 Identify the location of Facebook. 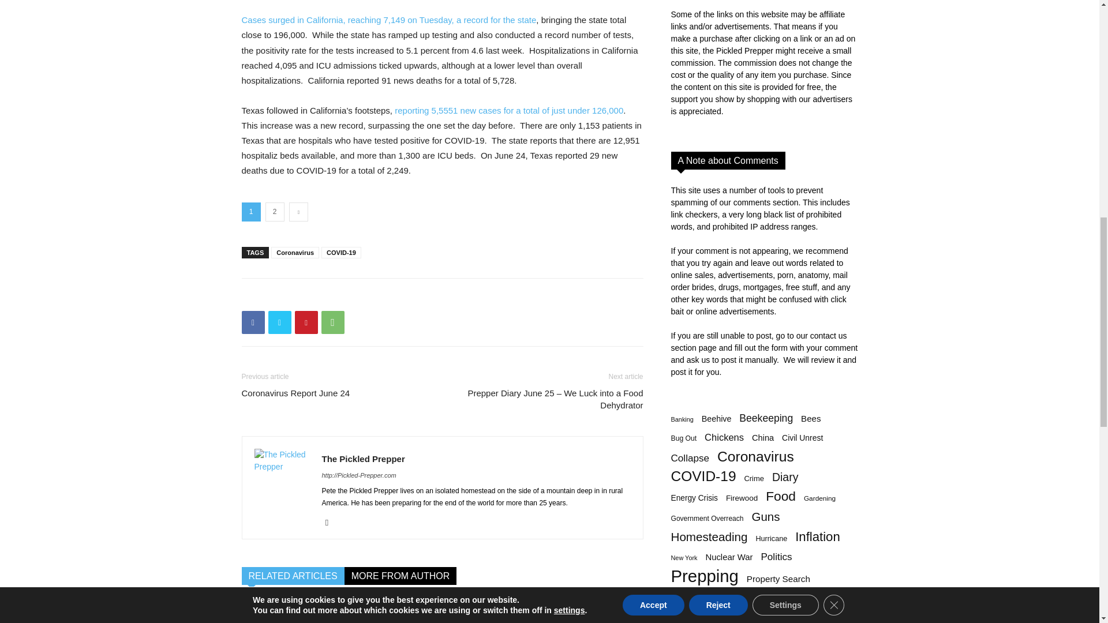
(253, 322).